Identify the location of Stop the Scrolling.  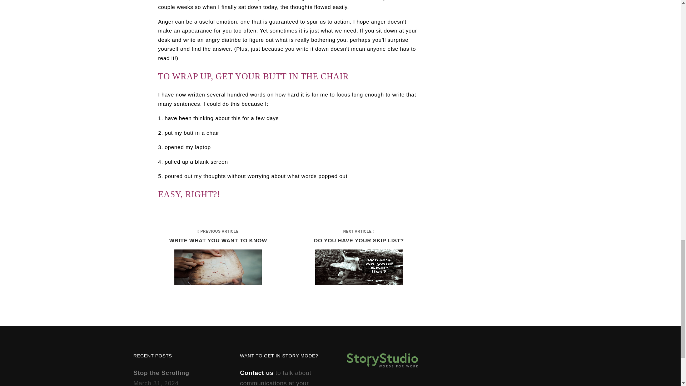
(356, 258).